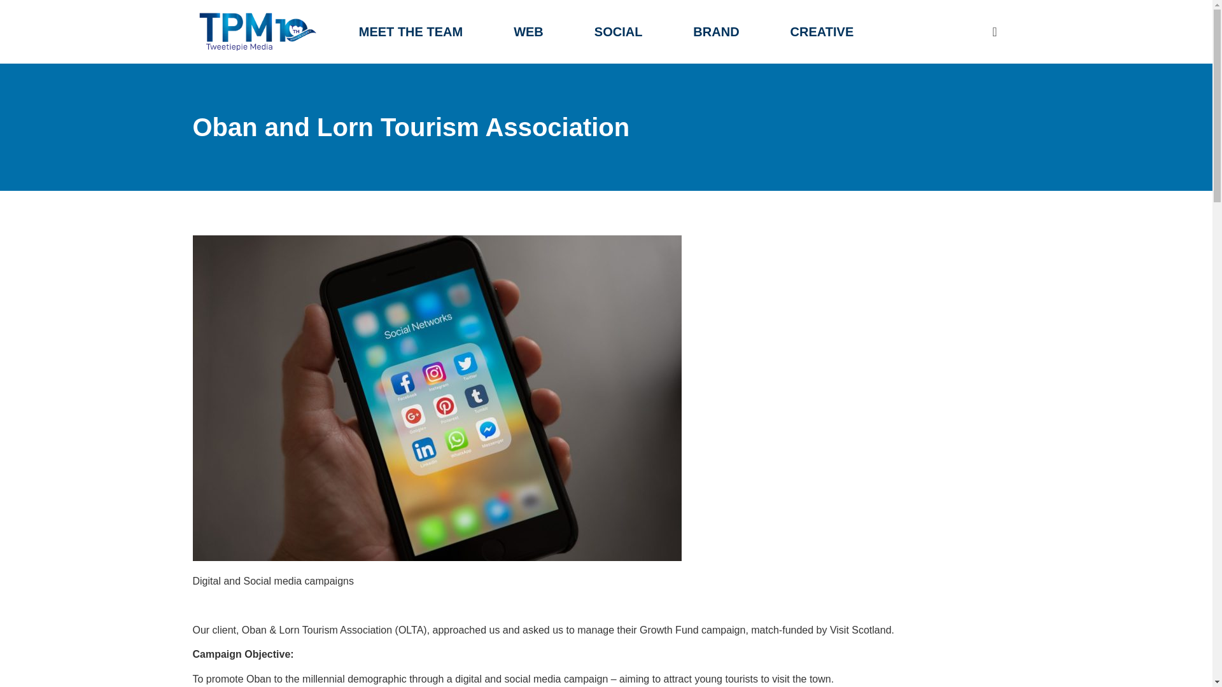  I want to click on CREATIVE, so click(822, 32).